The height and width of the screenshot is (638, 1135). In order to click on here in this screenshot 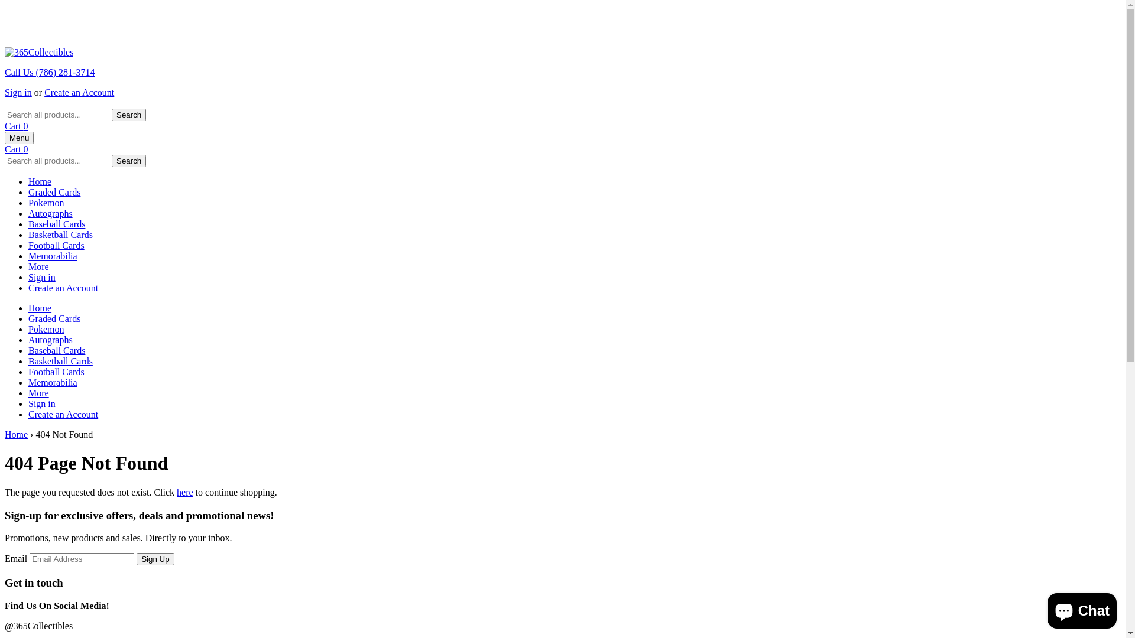, I will do `click(185, 493)`.